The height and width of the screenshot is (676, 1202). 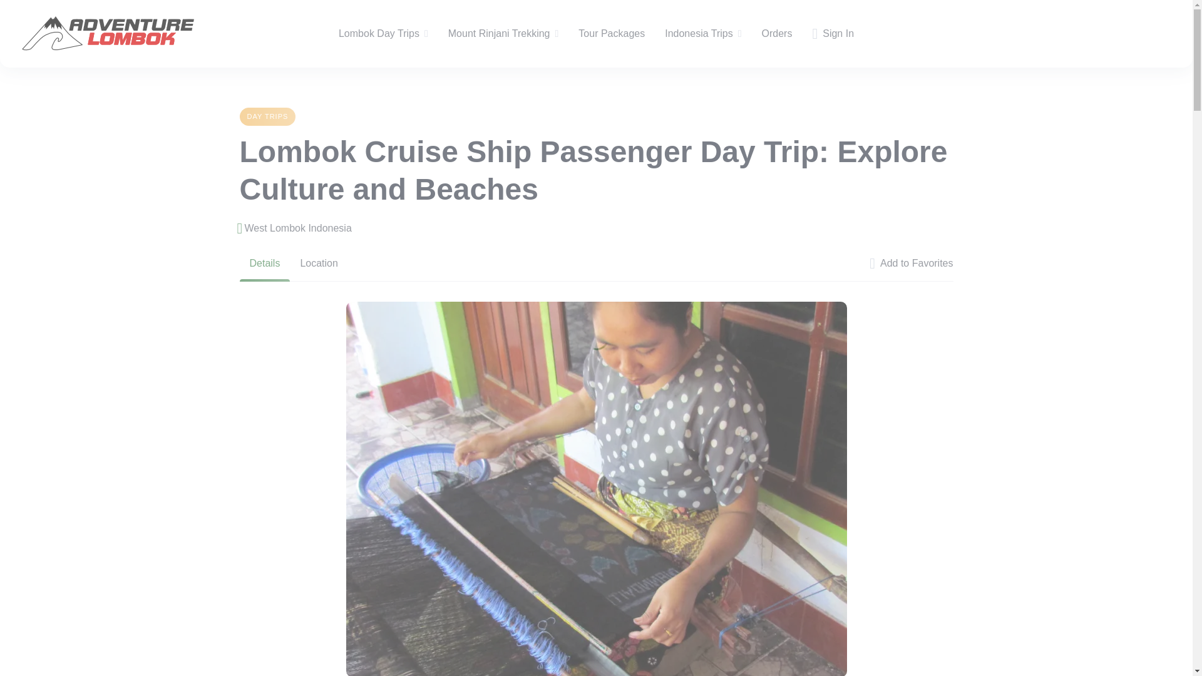 I want to click on Tour Packages, so click(x=611, y=34).